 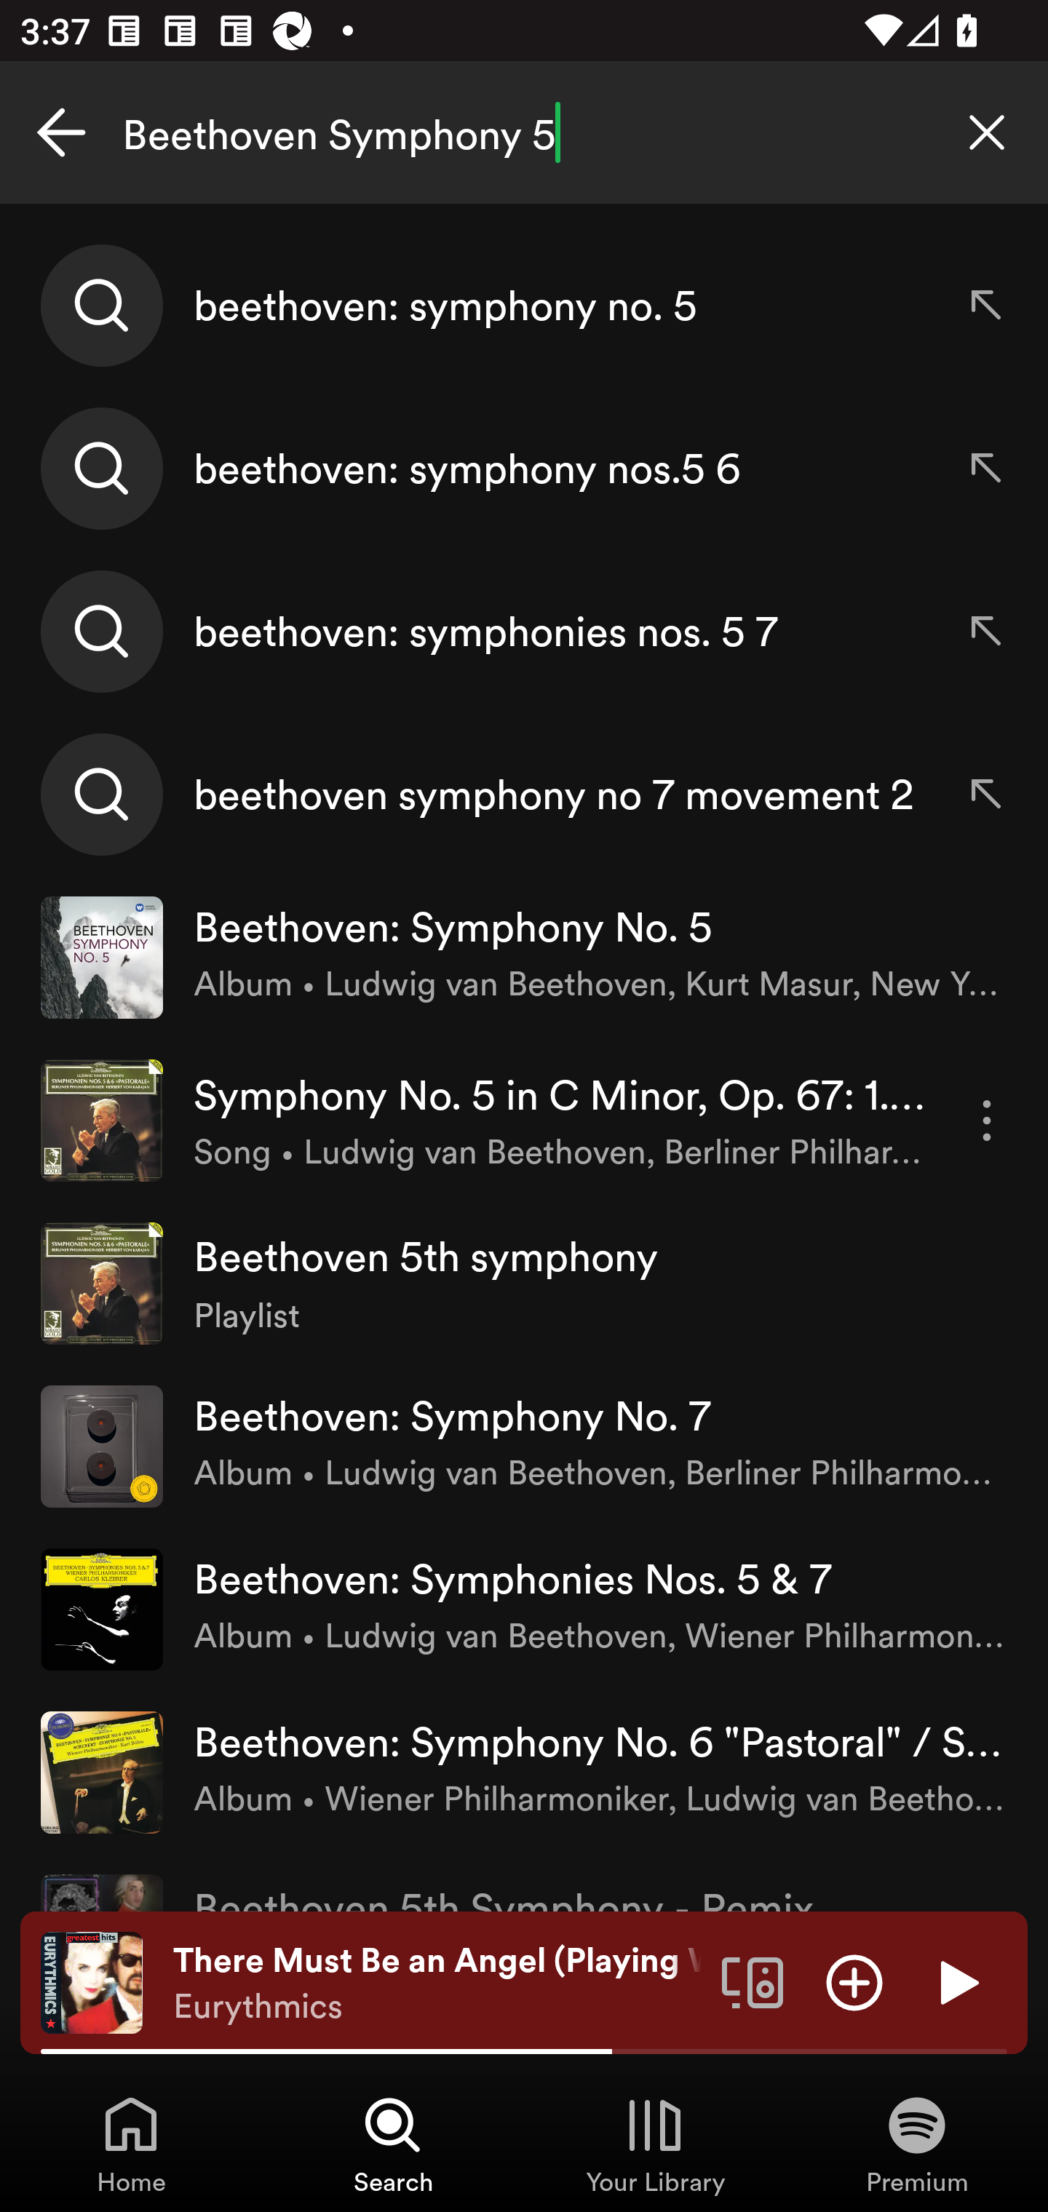 I want to click on Cancel, so click(x=61, y=132).